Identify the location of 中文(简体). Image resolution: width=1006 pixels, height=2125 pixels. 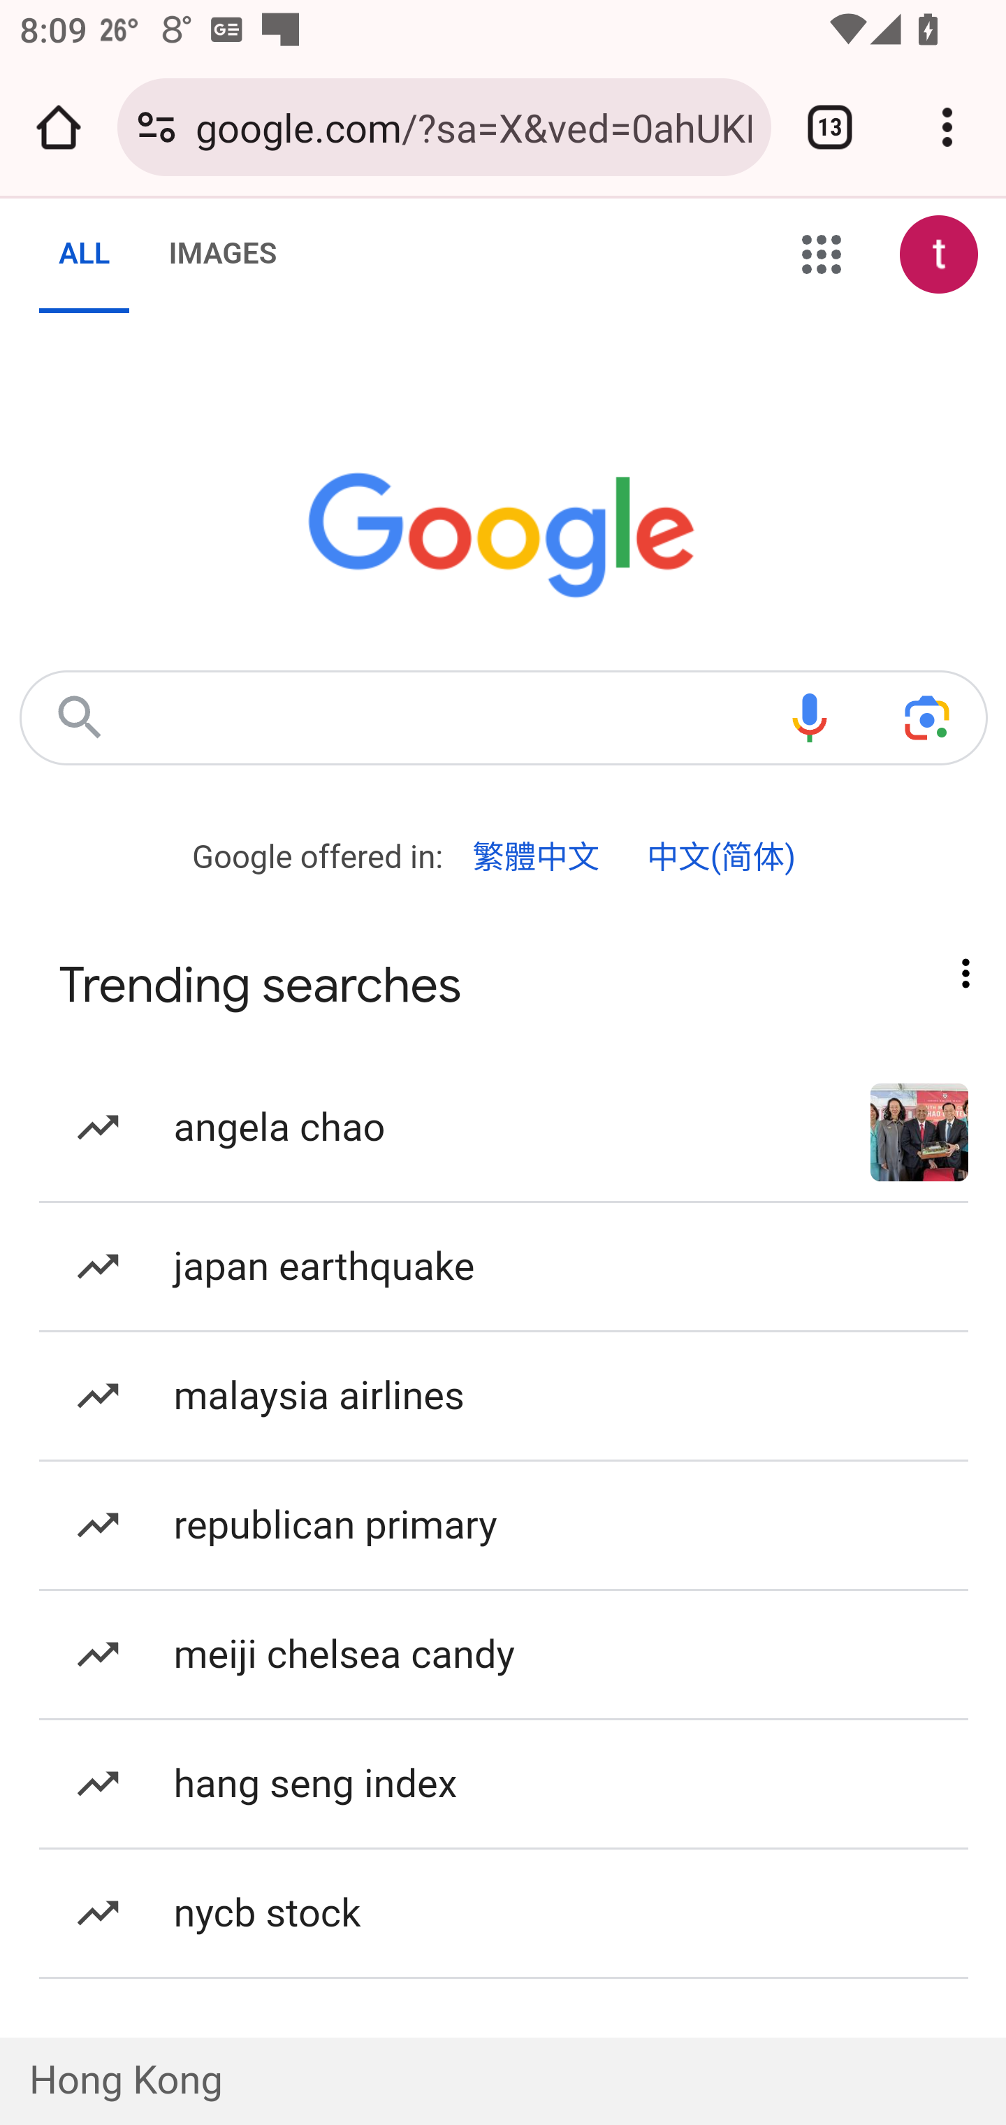
(721, 857).